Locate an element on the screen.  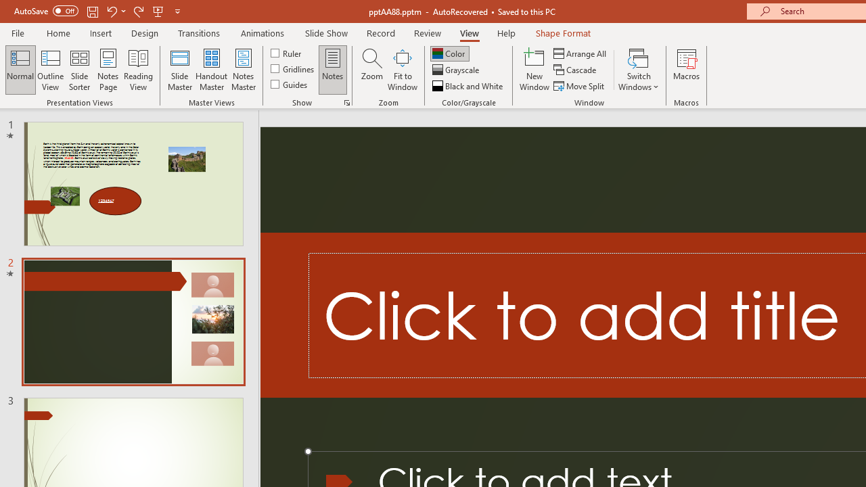
Zoom... is located at coordinates (371, 69).